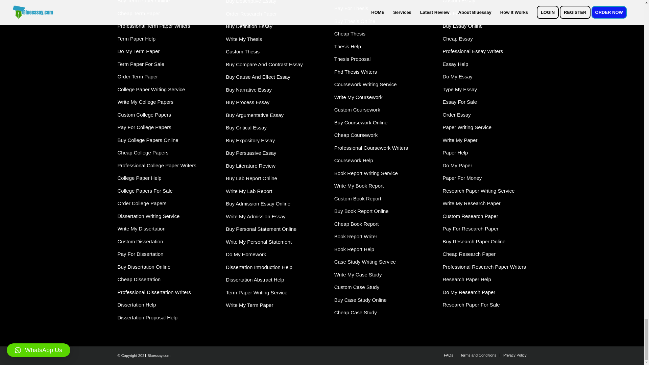 The image size is (649, 365). What do you see at coordinates (137, 39) in the screenshot?
I see `Term Paper Help` at bounding box center [137, 39].